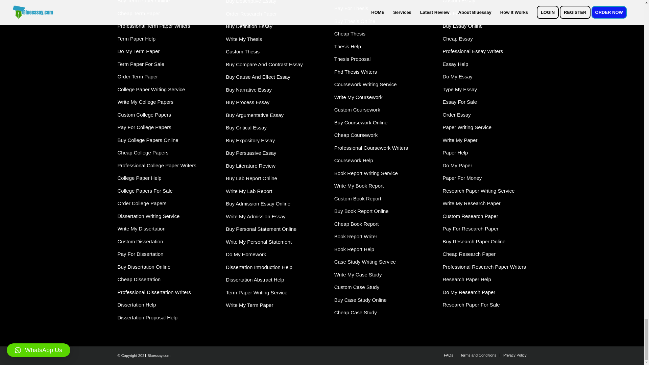 The image size is (649, 365). What do you see at coordinates (137, 39) in the screenshot?
I see `Term Paper Help` at bounding box center [137, 39].